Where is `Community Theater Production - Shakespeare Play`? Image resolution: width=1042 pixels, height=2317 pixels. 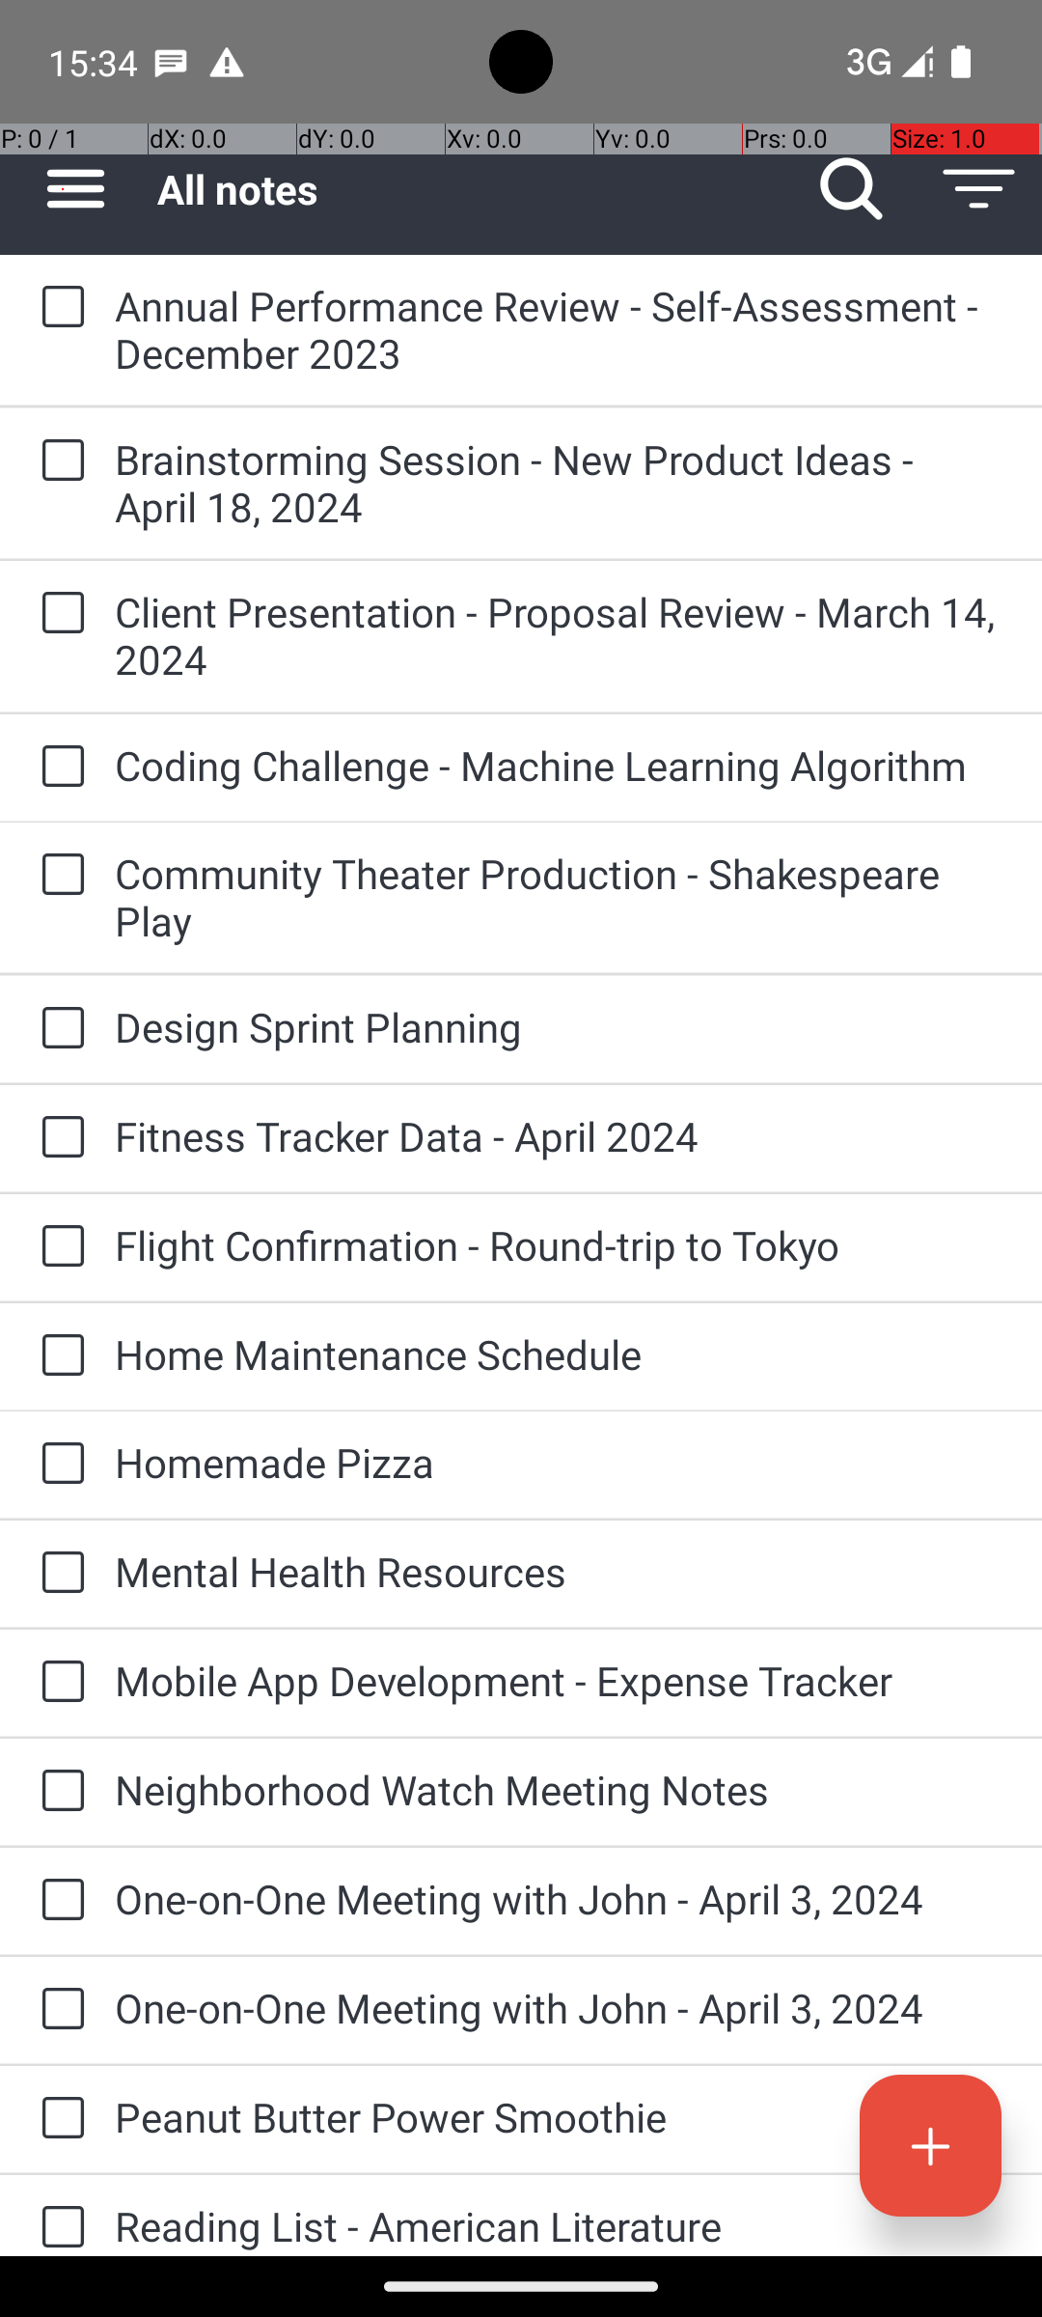 Community Theater Production - Shakespeare Play is located at coordinates (560, 897).